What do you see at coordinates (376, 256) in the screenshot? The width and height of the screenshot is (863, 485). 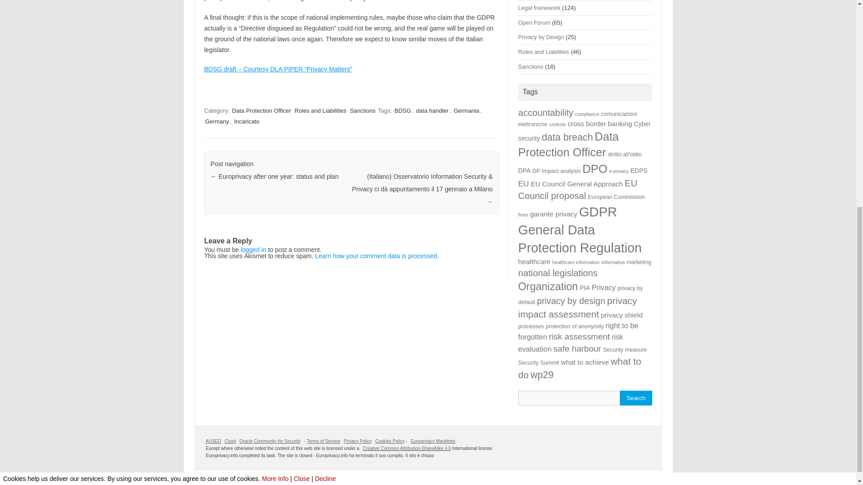 I see `Learn how your comment data is processed` at bounding box center [376, 256].